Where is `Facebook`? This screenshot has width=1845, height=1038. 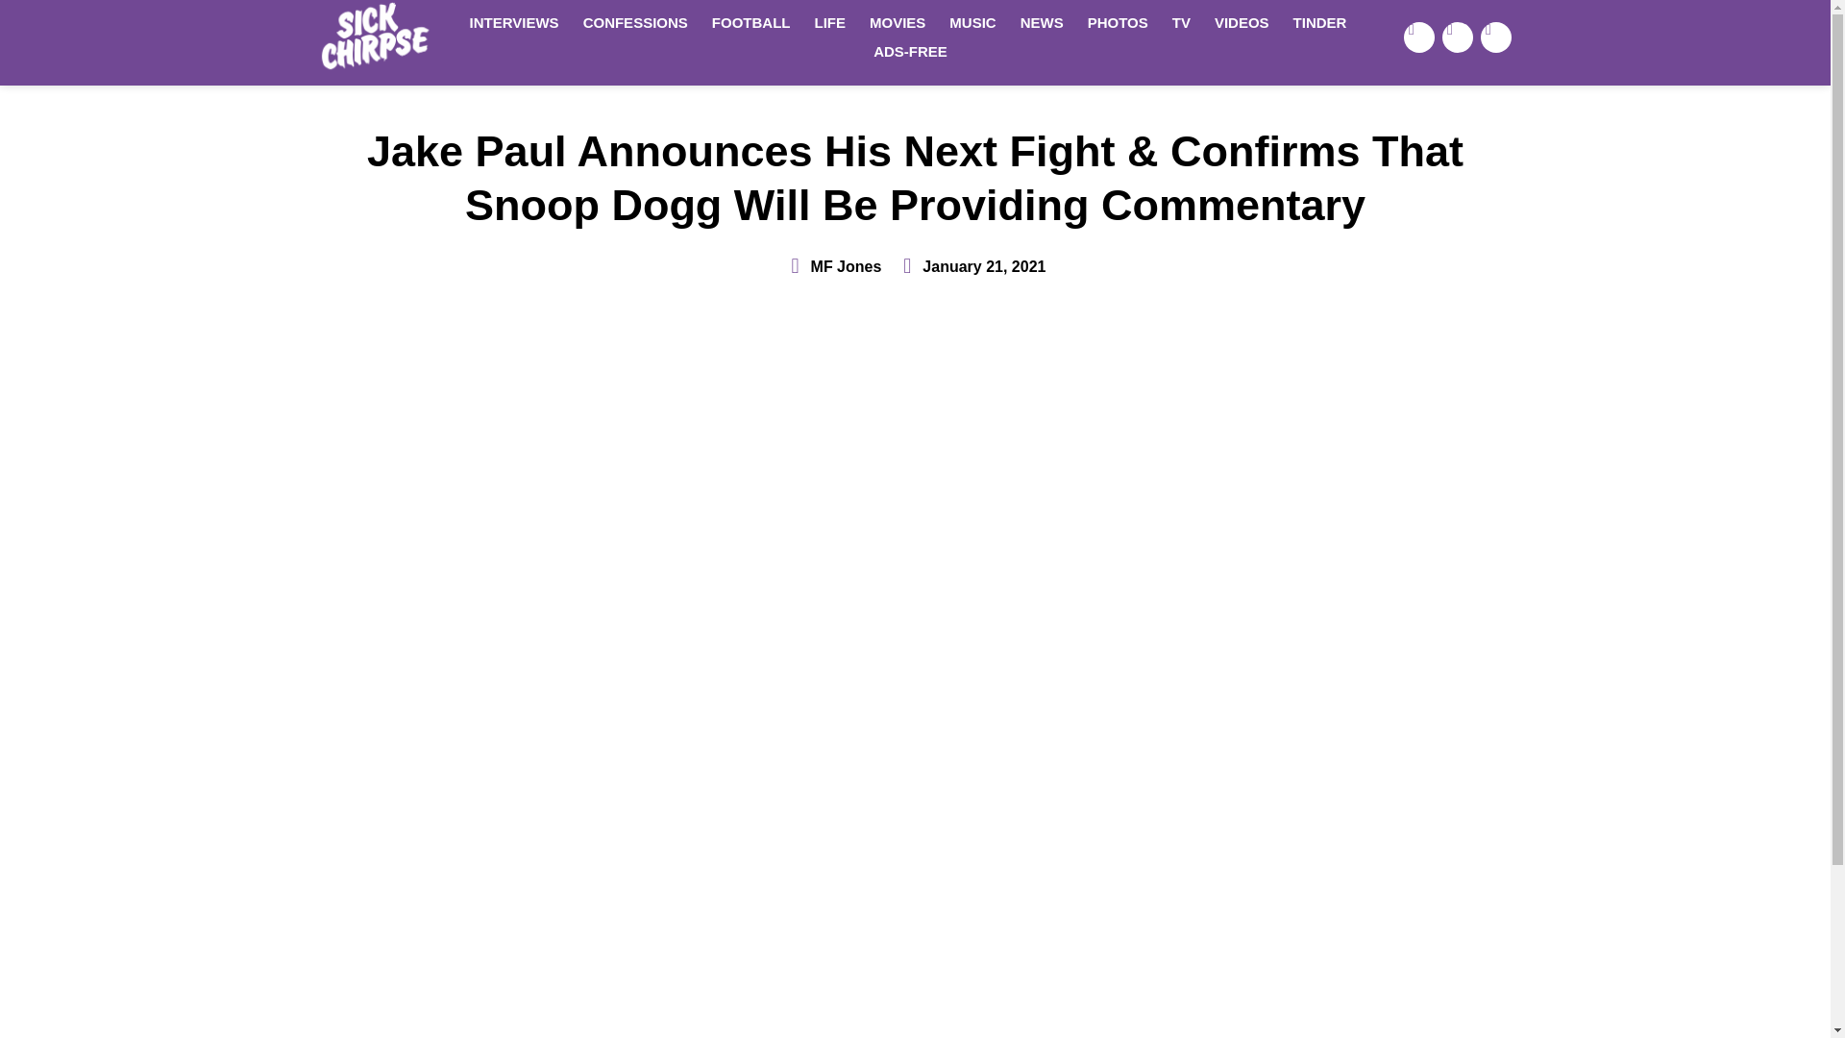
Facebook is located at coordinates (1419, 37).